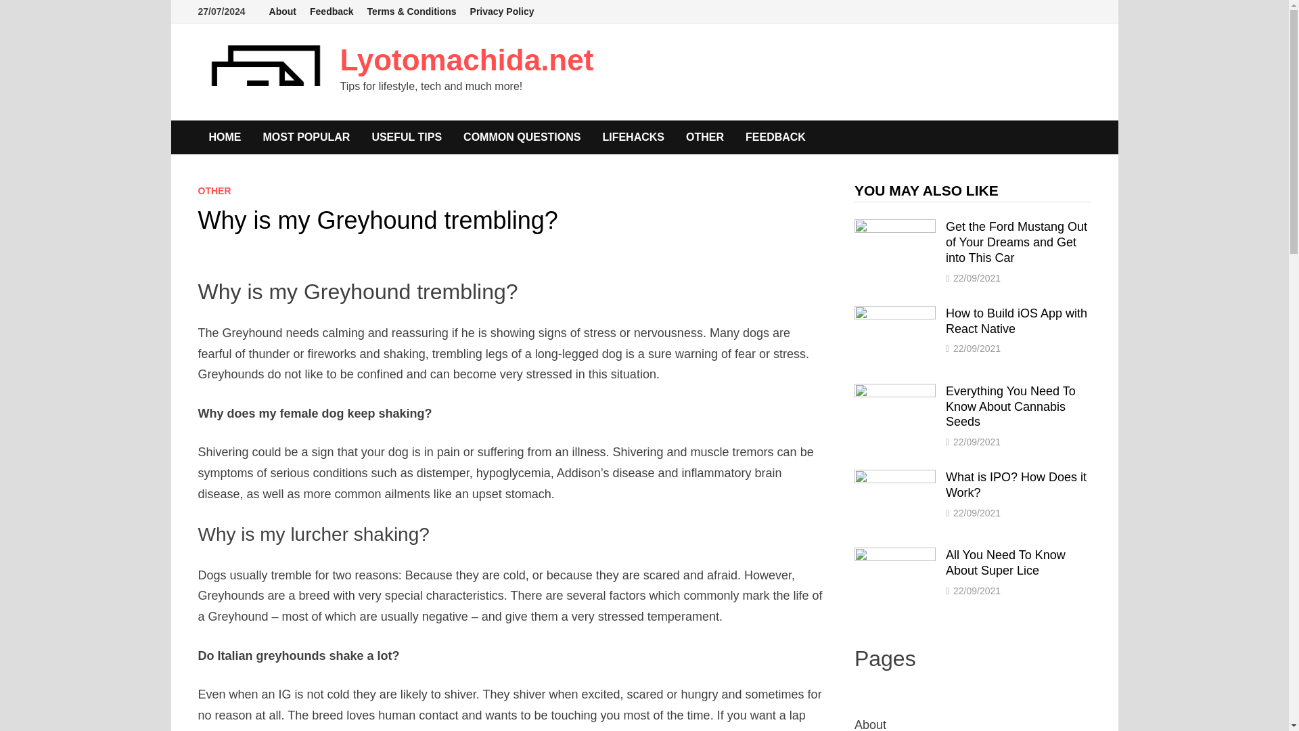  I want to click on FEEDBACK, so click(775, 137).